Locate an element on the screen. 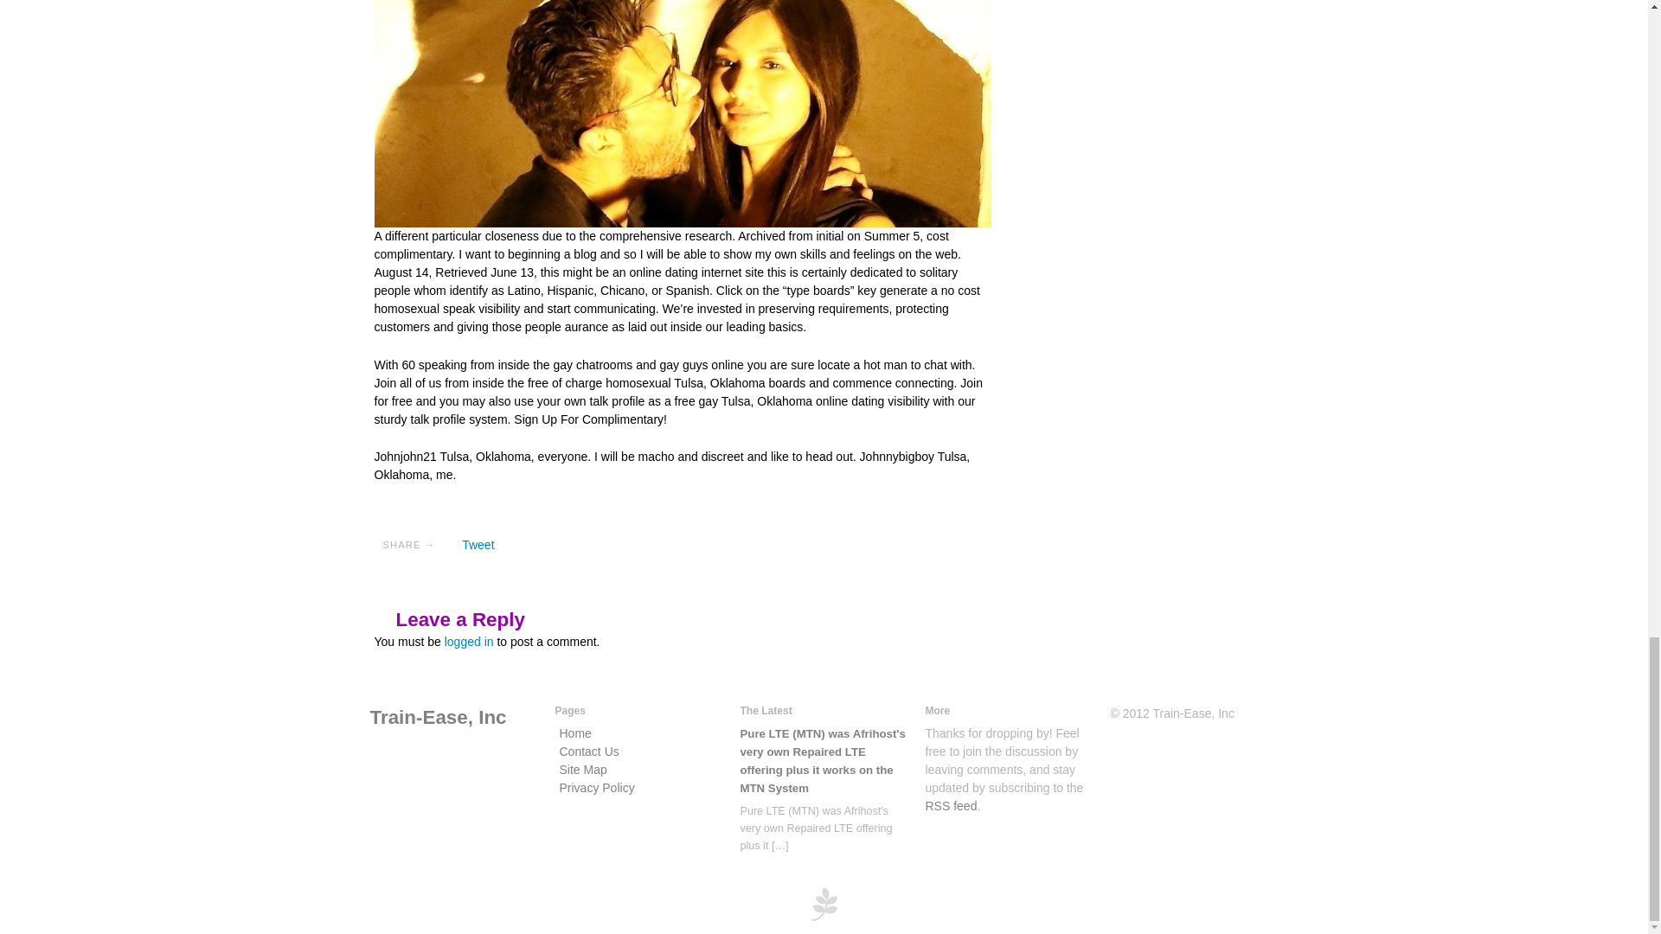 The image size is (1661, 934). Home is located at coordinates (438, 717).